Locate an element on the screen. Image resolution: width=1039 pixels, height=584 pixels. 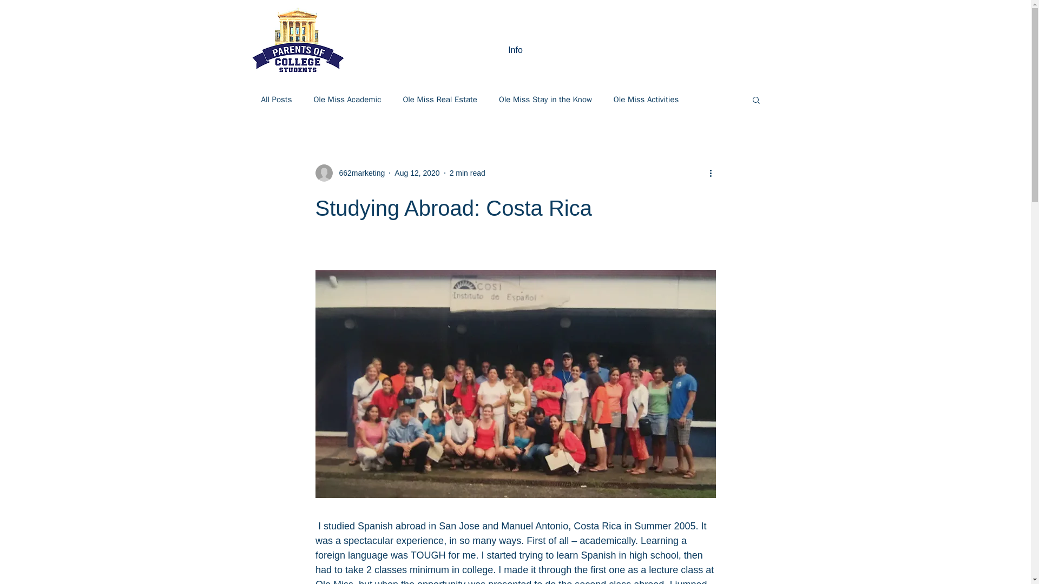
All Posts is located at coordinates (276, 99).